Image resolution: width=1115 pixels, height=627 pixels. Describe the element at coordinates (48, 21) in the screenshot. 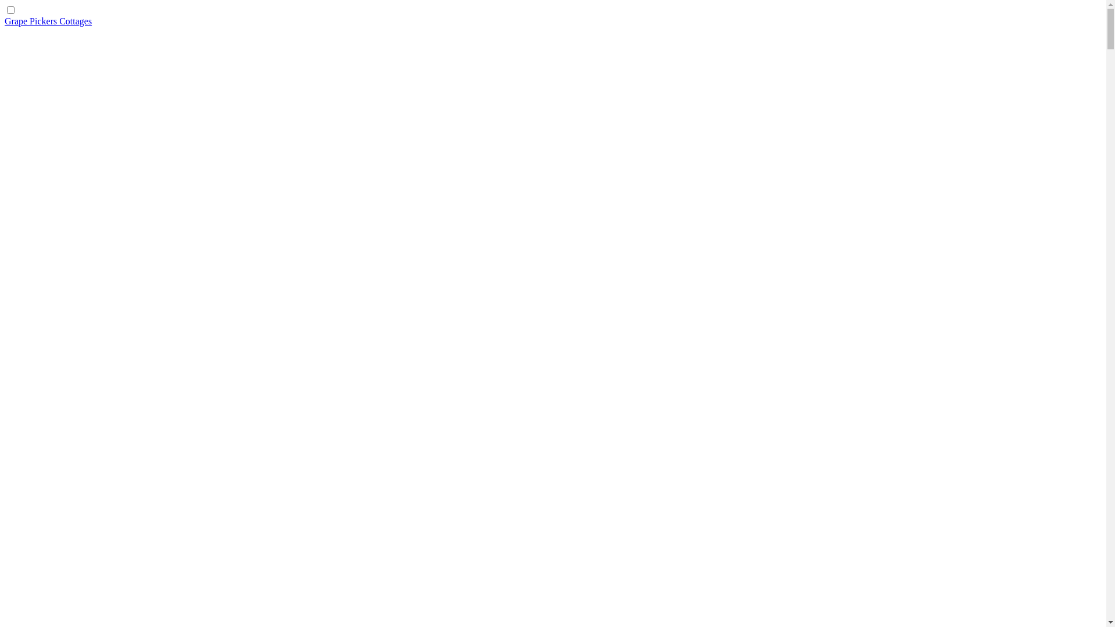

I see `Grape Pickers Cottages` at that location.